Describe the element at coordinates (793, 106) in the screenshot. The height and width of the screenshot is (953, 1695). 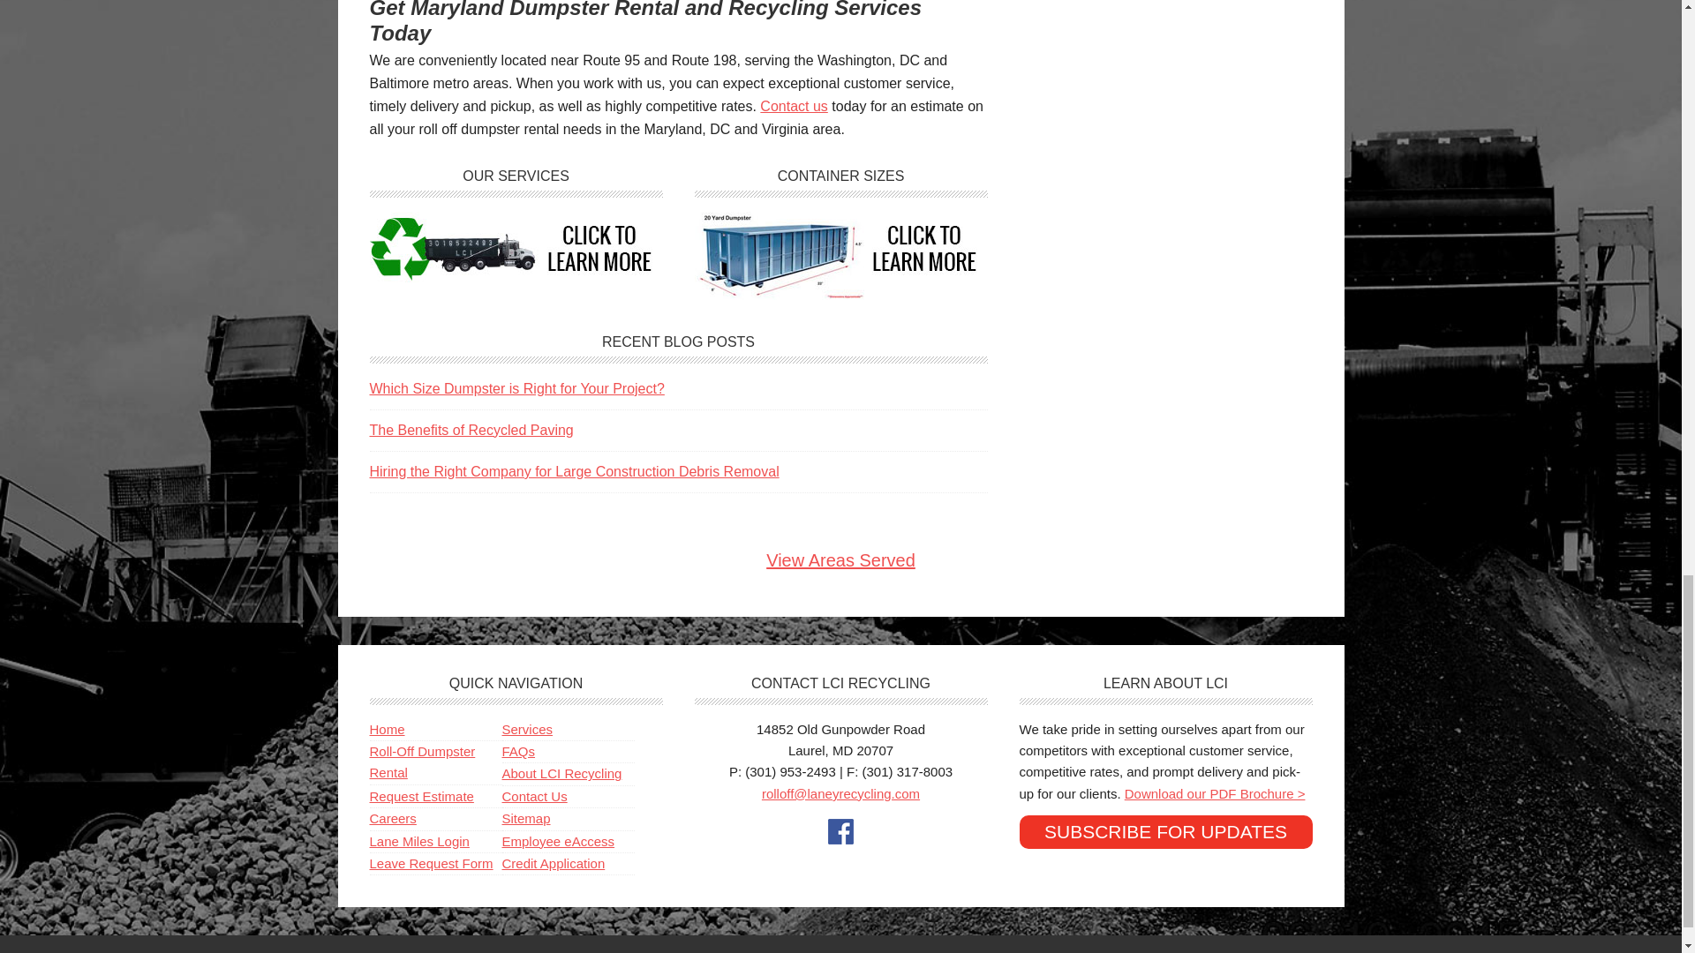
I see `Contact us` at that location.